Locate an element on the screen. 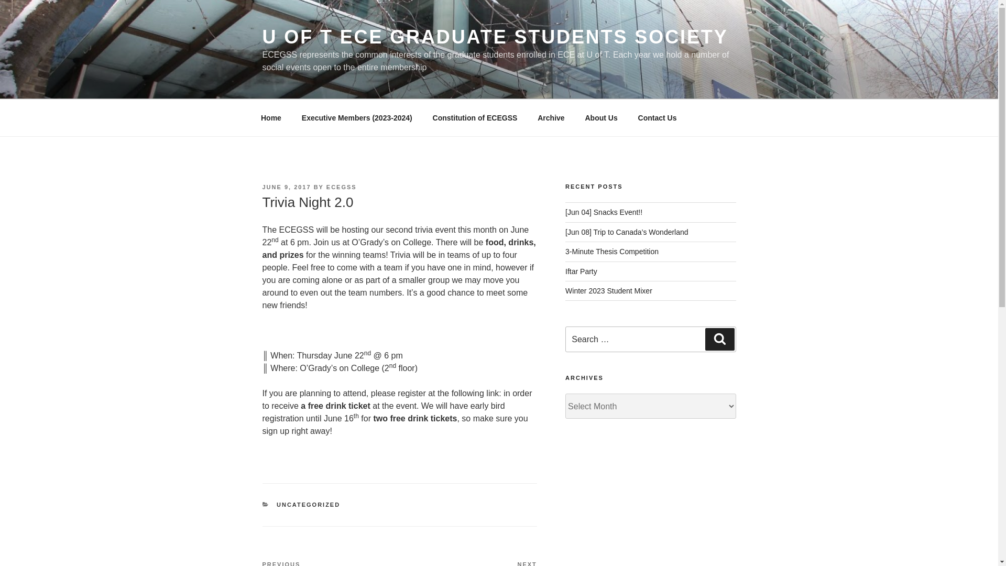  Contact Us is located at coordinates (582, 271).